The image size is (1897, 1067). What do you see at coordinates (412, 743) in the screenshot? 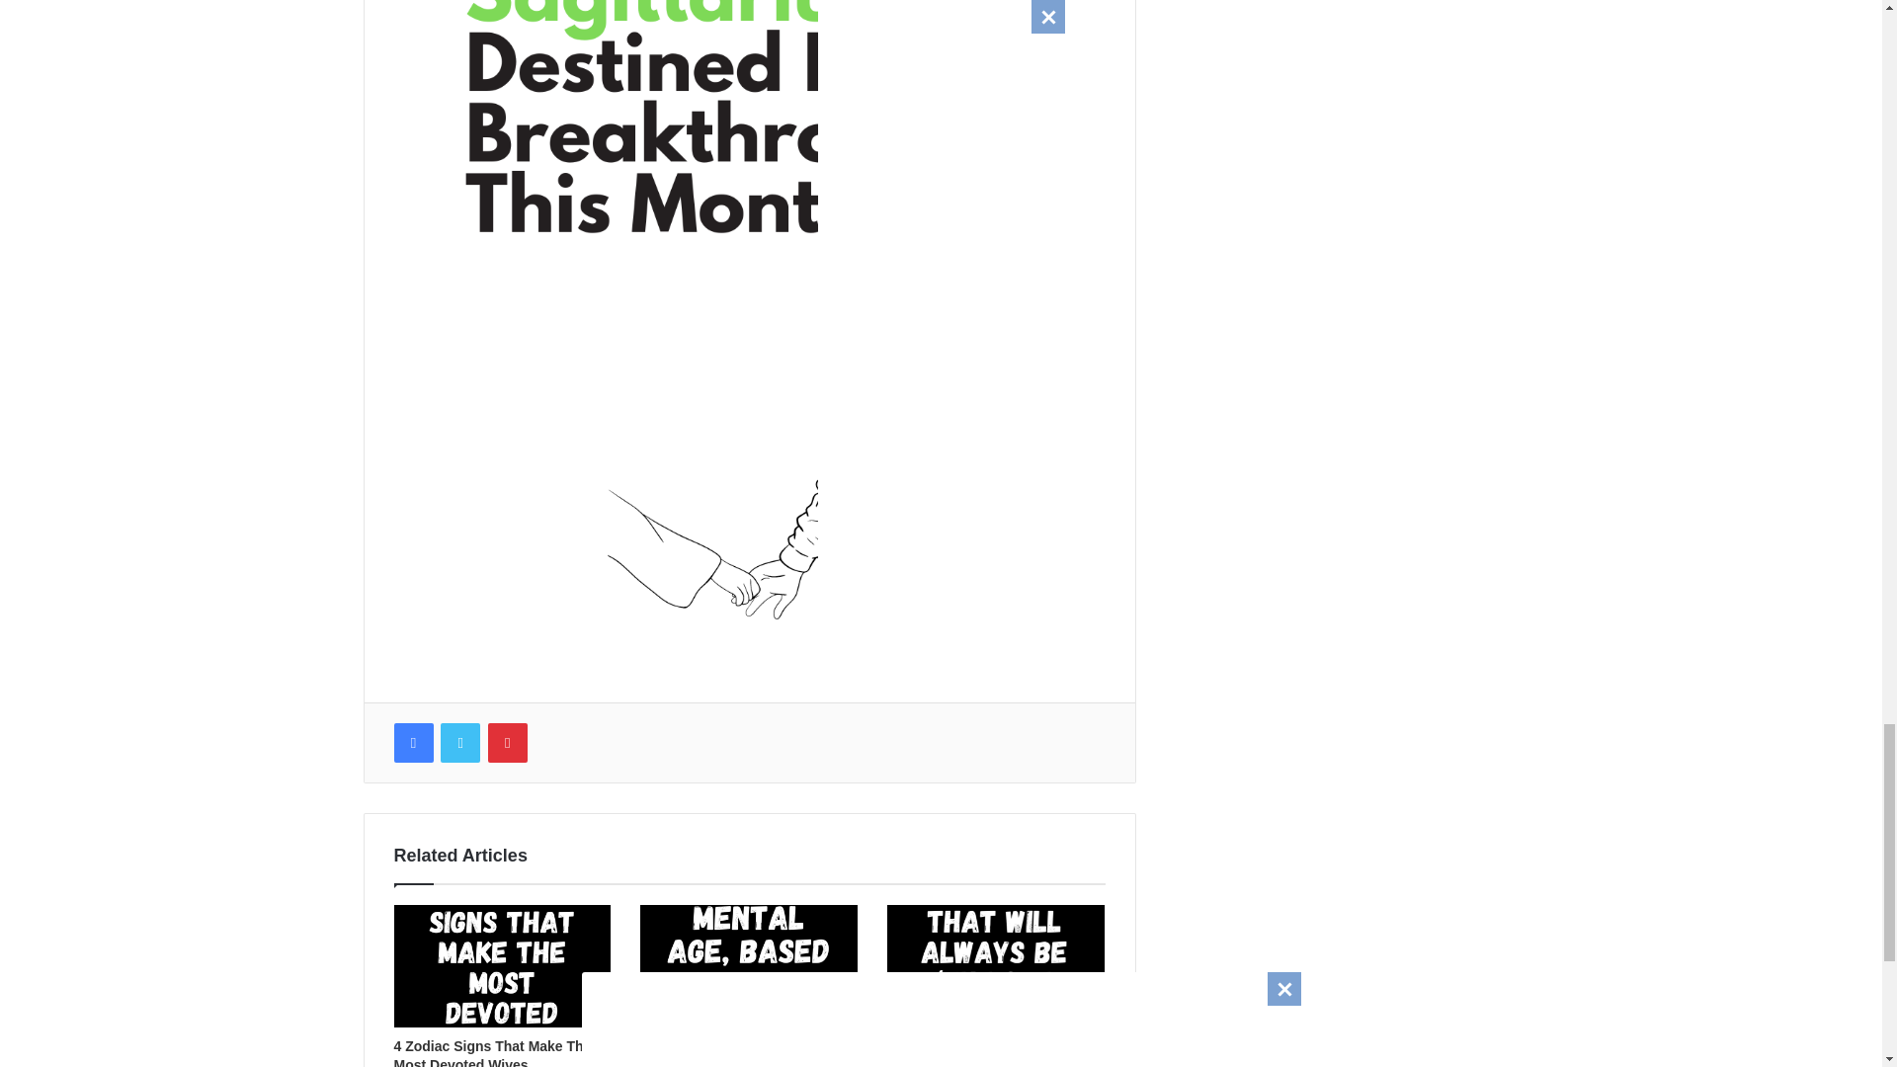
I see `Facebook` at bounding box center [412, 743].